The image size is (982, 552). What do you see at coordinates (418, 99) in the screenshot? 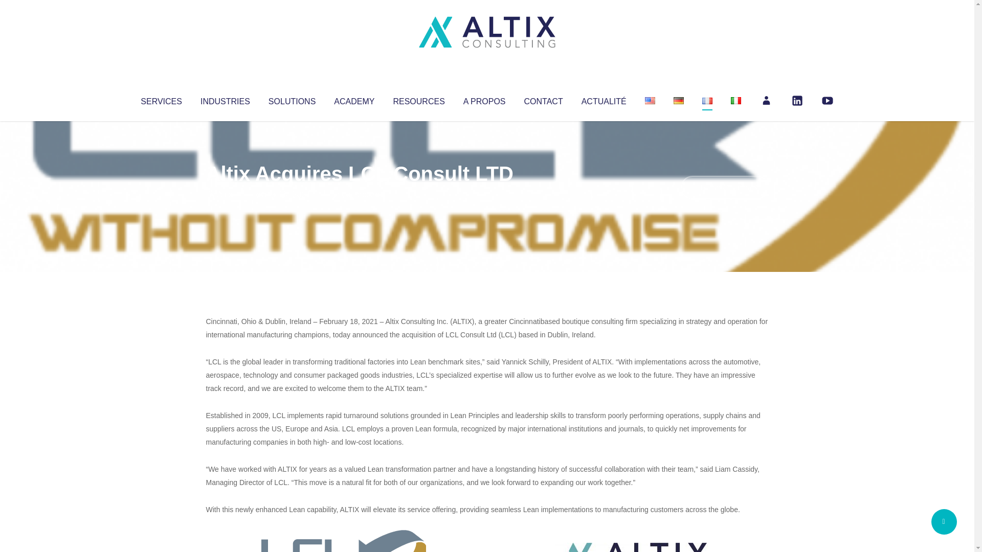
I see `RESOURCES` at bounding box center [418, 99].